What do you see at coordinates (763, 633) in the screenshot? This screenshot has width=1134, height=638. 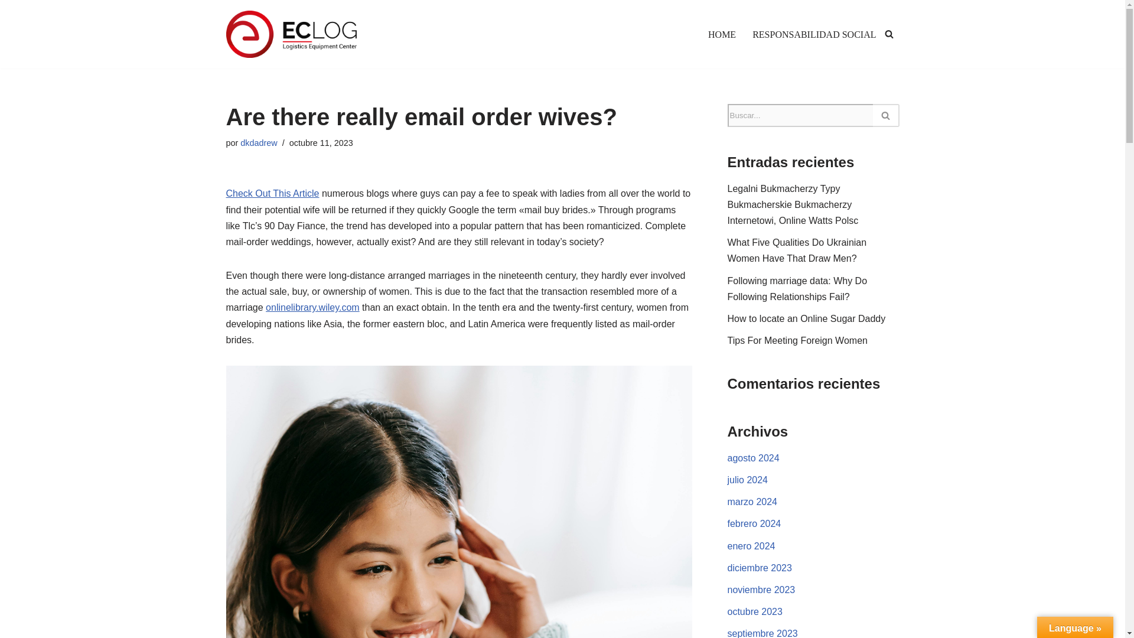 I see `septiembre 2023` at bounding box center [763, 633].